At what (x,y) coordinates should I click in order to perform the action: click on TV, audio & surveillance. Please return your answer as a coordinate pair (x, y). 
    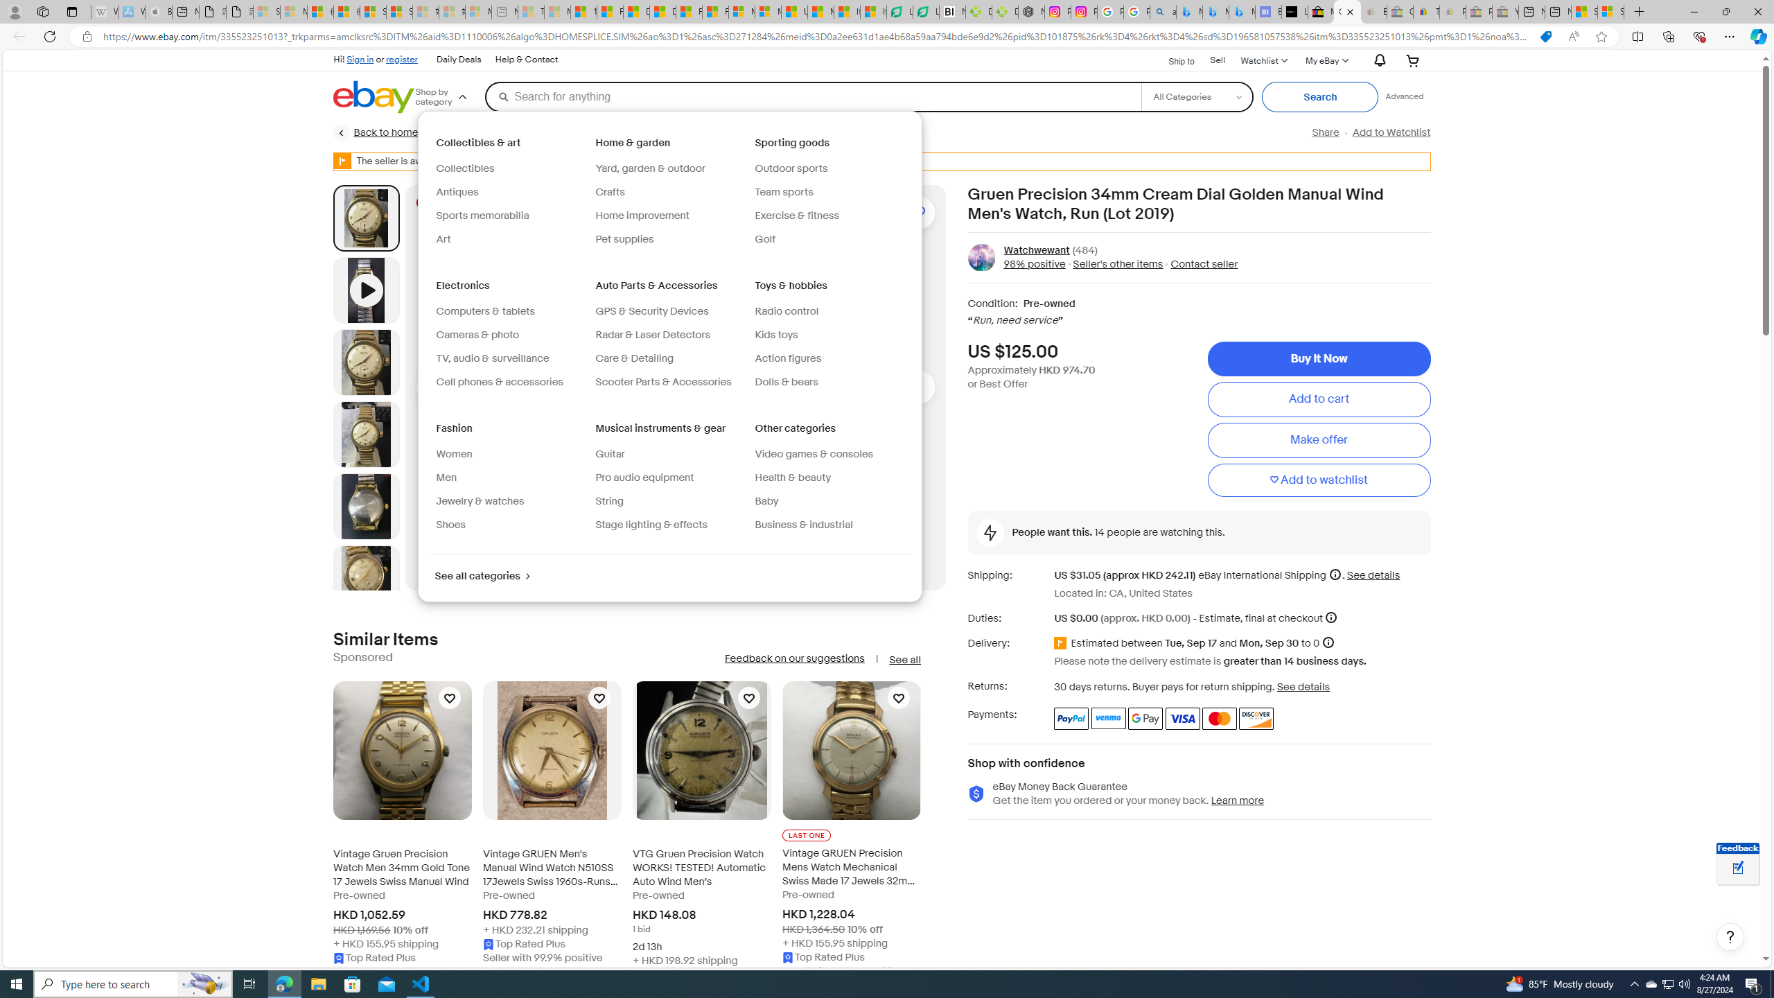
    Looking at the image, I should click on (493, 358).